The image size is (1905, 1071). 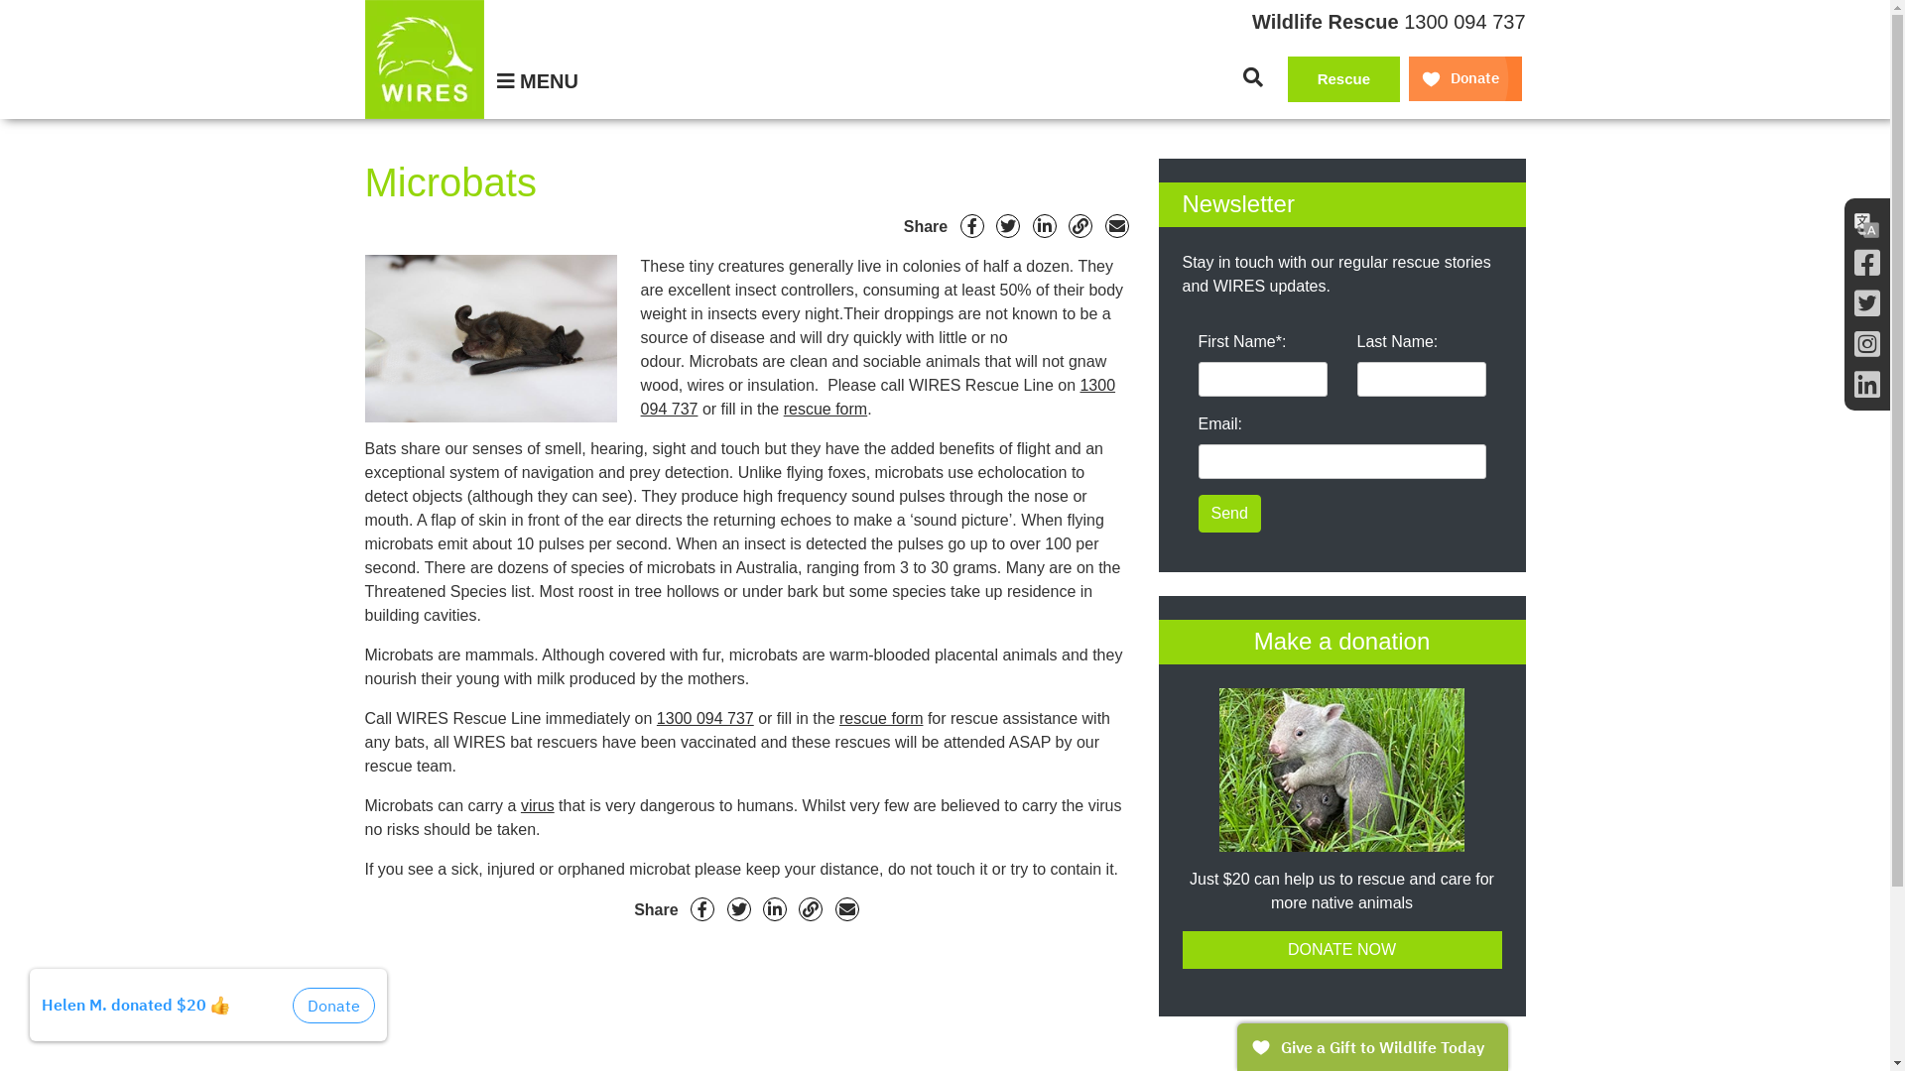 I want to click on 1300 094 737, so click(x=705, y=718).